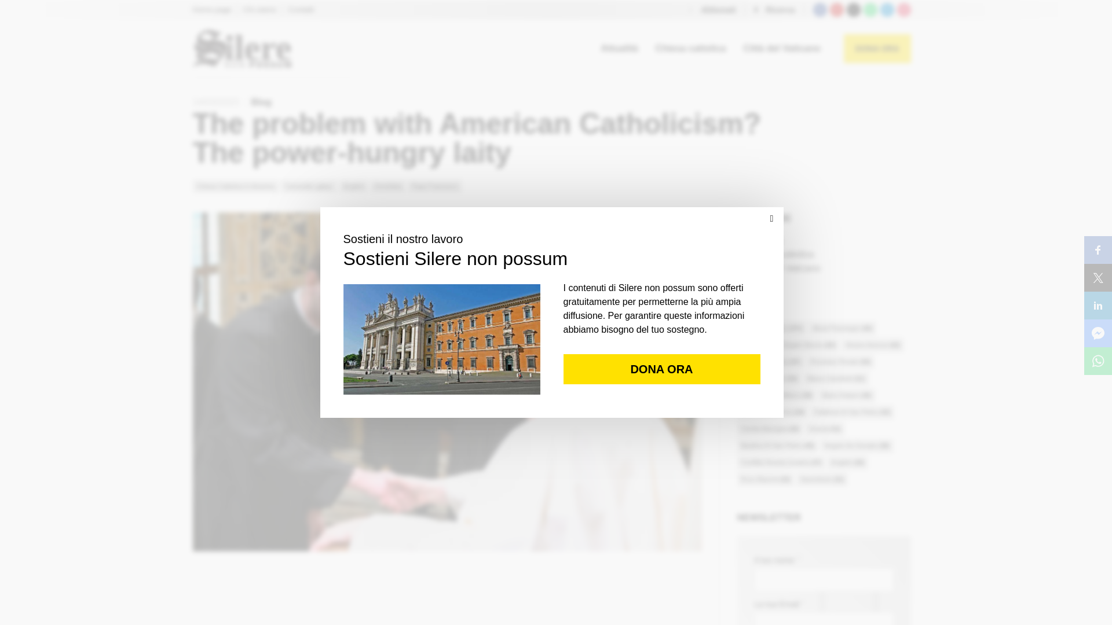 The width and height of the screenshot is (1112, 625). Describe the element at coordinates (690, 49) in the screenshot. I see `Chiesa cattolica` at that location.